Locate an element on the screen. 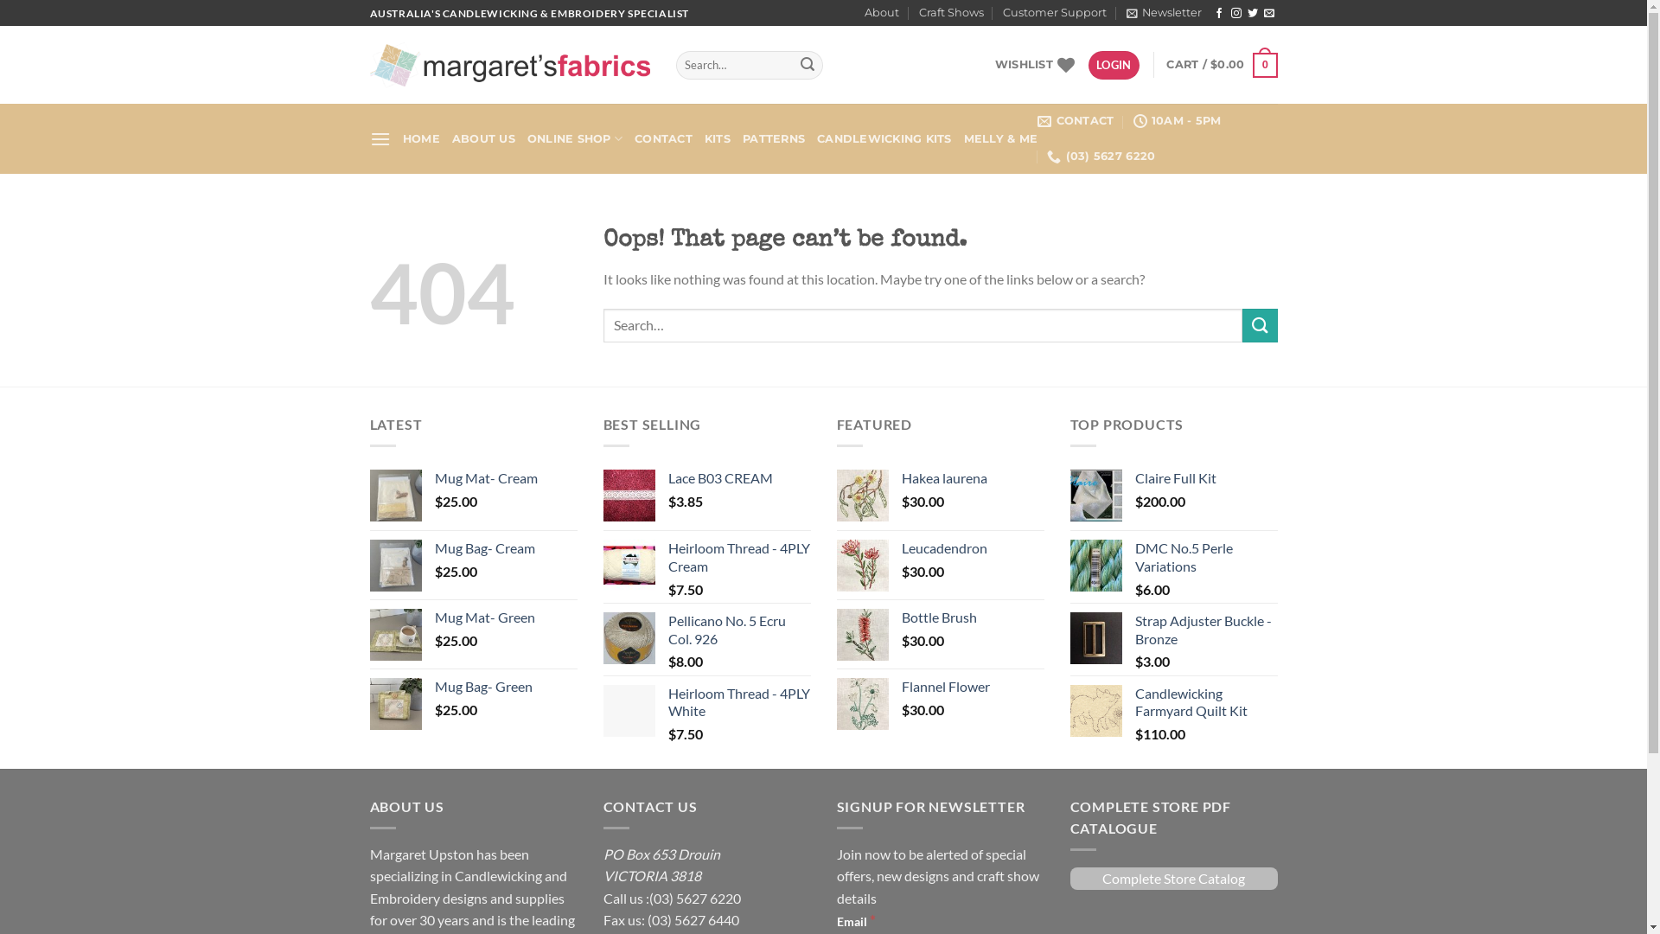 The width and height of the screenshot is (1660, 934). KITS is located at coordinates (718, 139).